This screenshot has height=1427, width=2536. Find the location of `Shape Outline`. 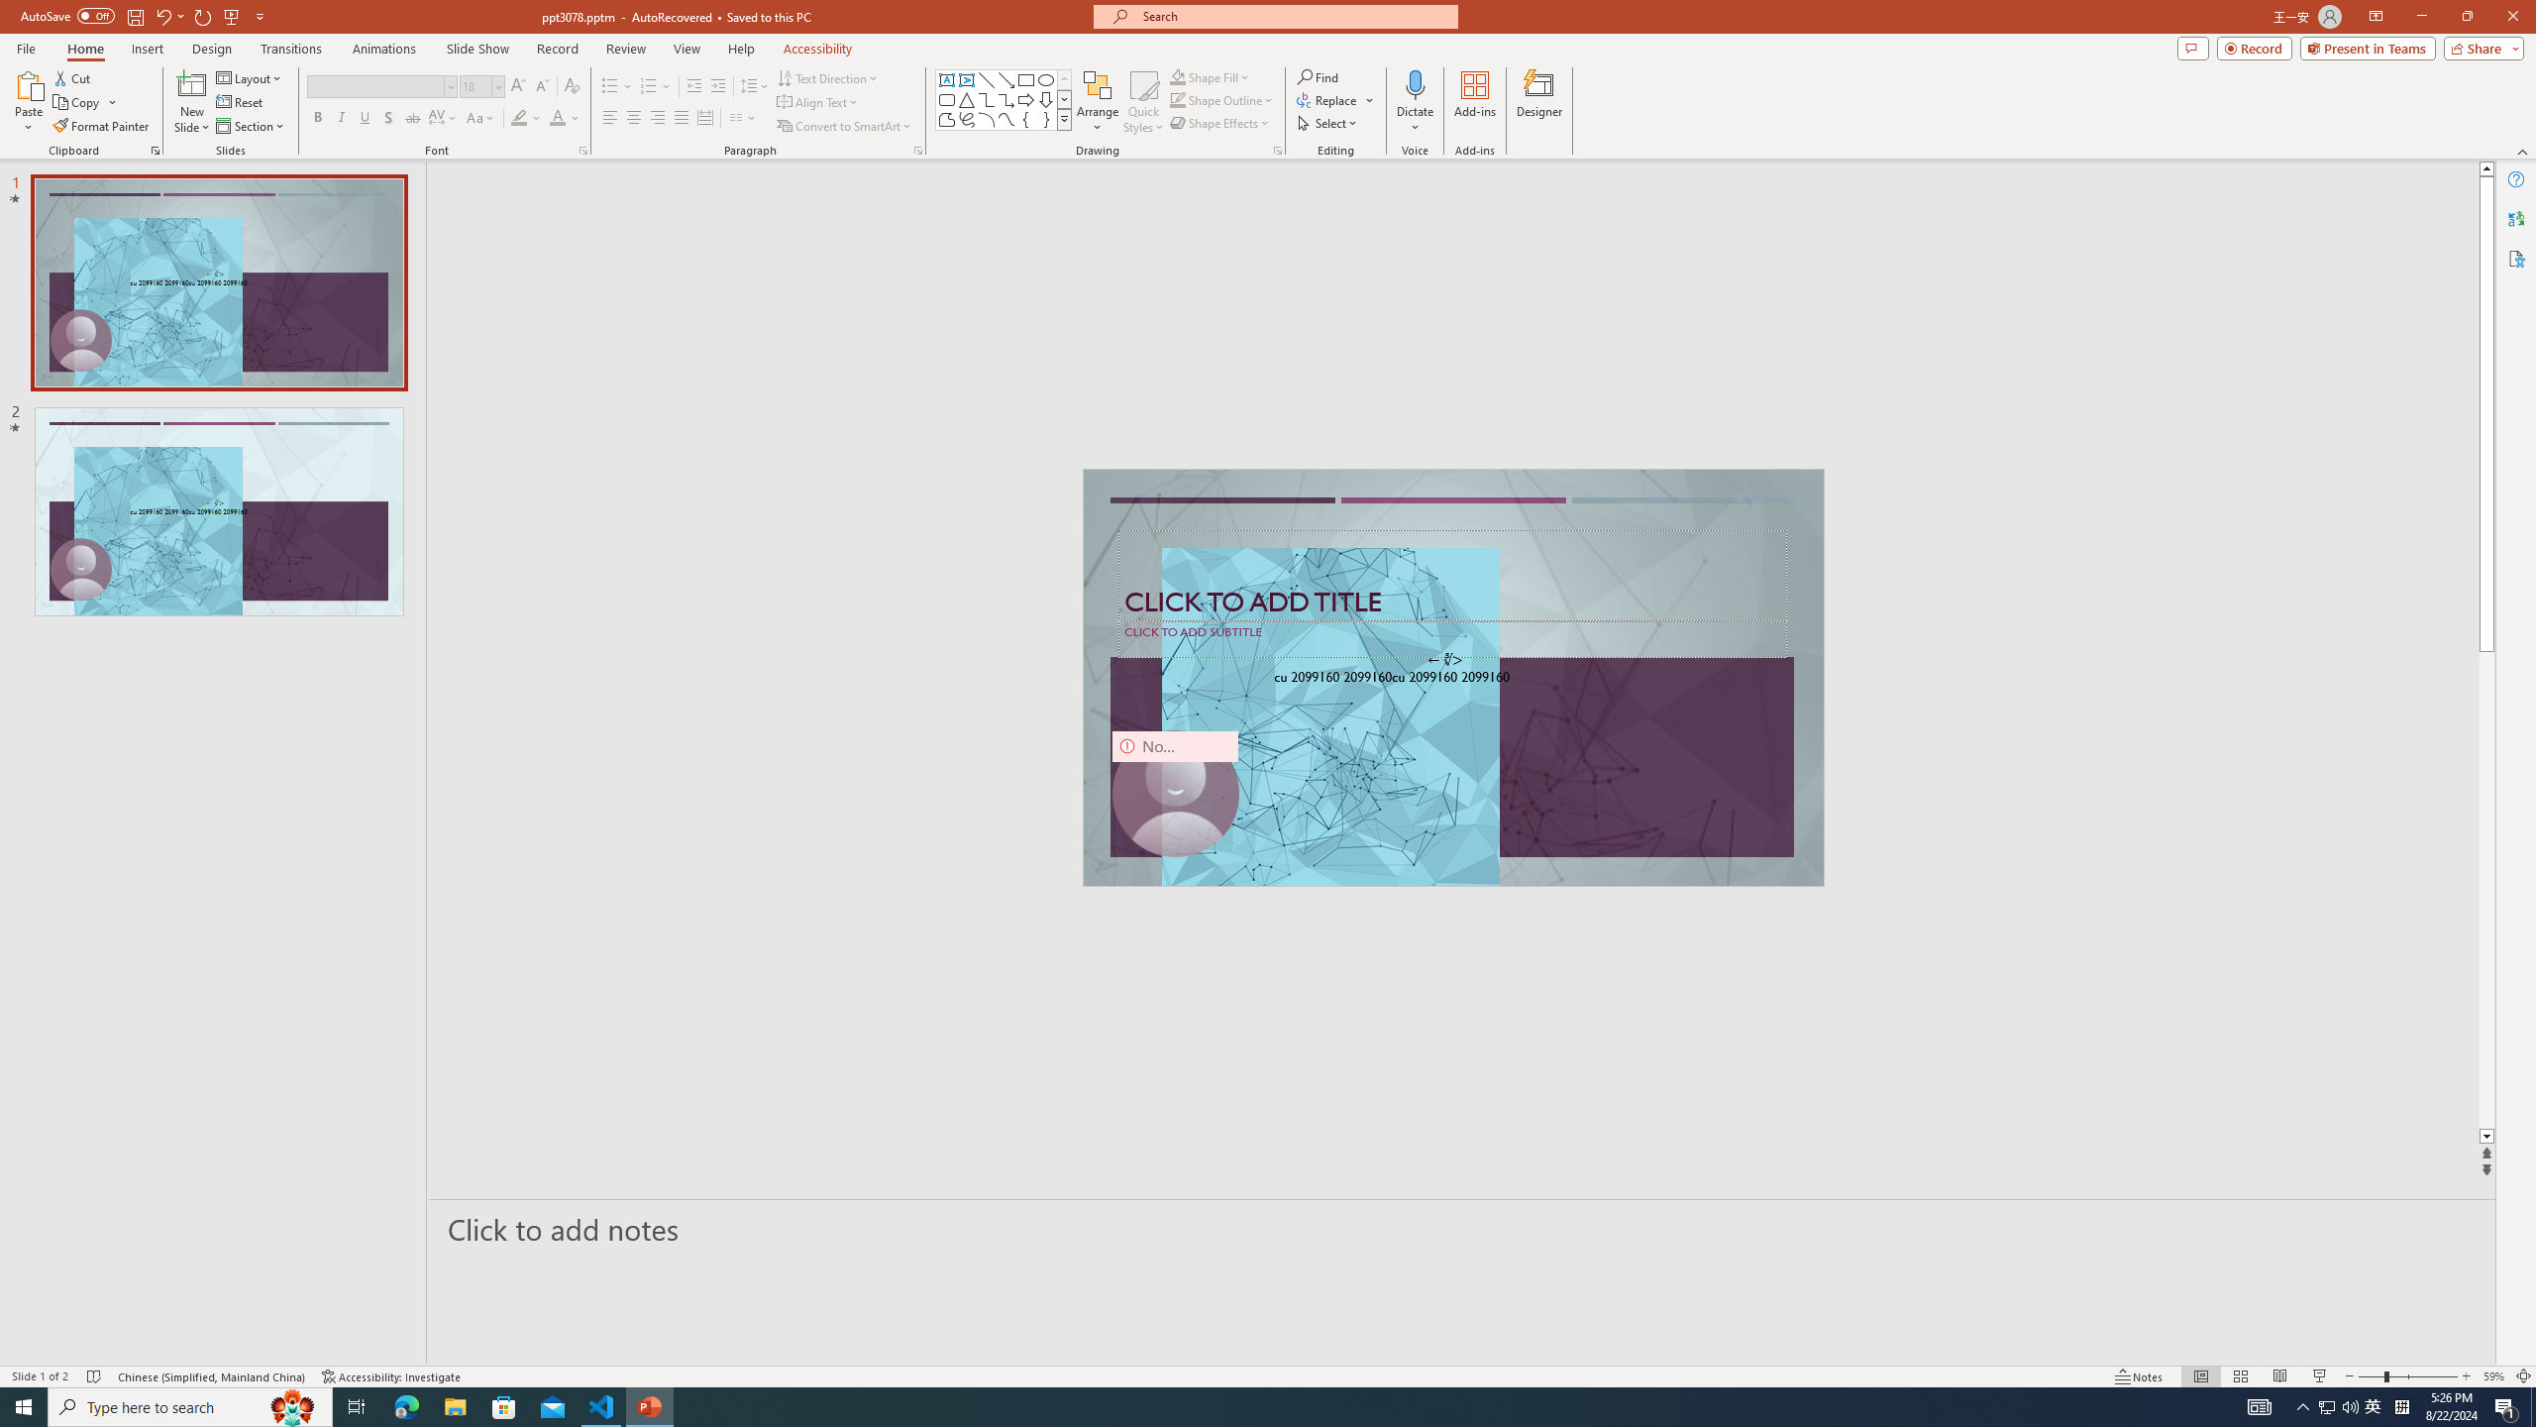

Shape Outline is located at coordinates (1222, 99).